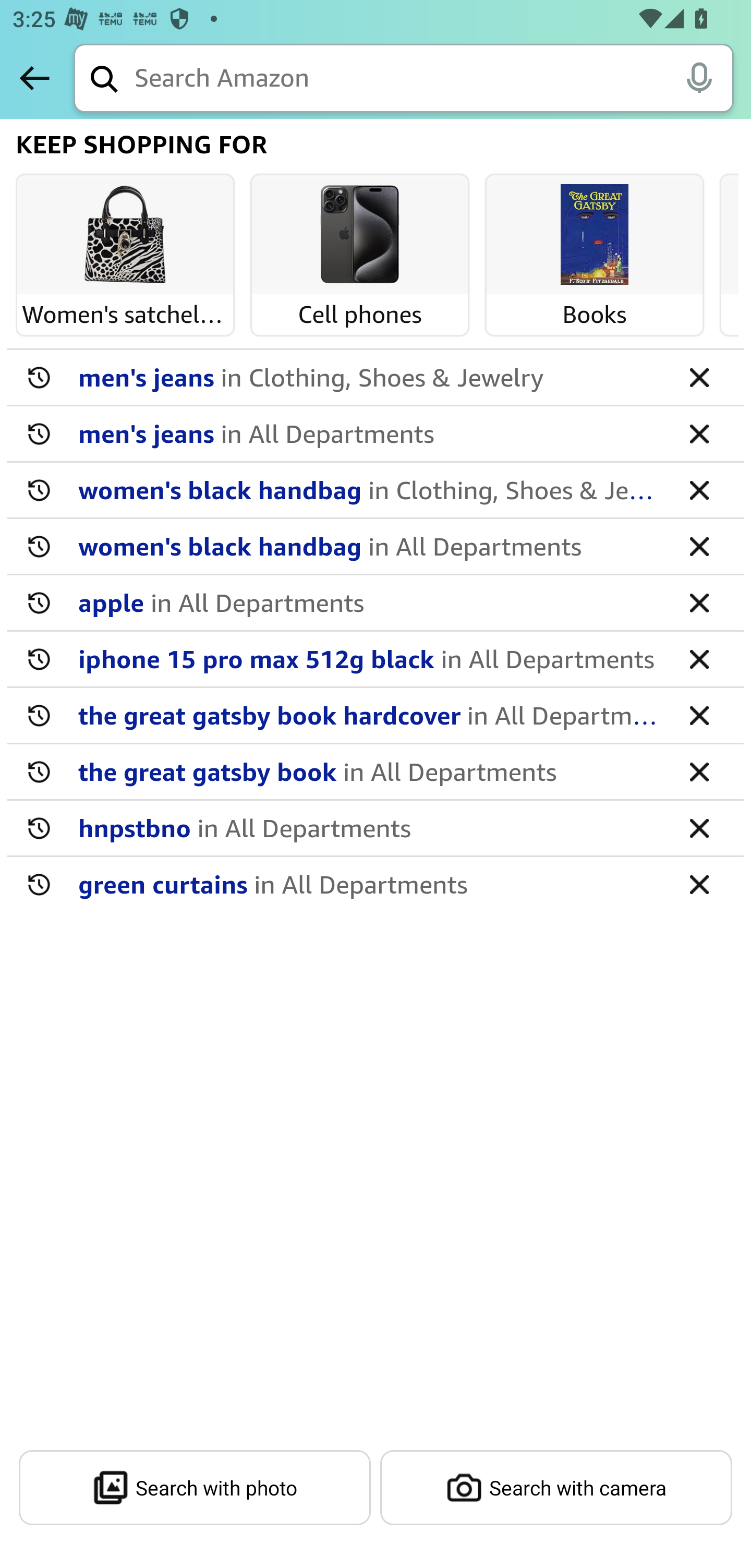 The image size is (751, 1544). I want to click on the great gatsby book delete, so click(375, 772).